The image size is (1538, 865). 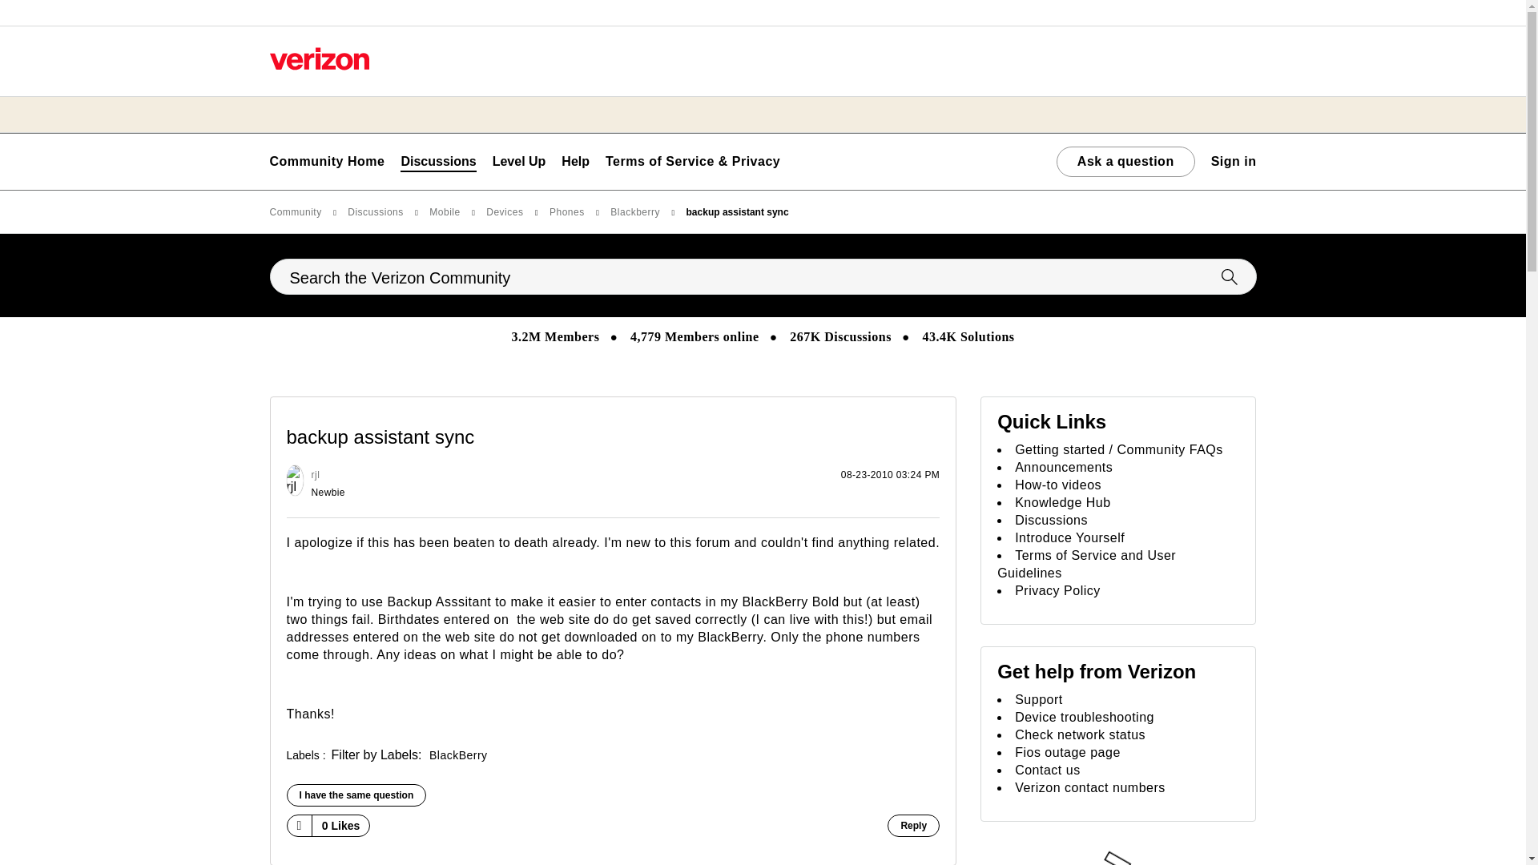 What do you see at coordinates (763, 276) in the screenshot?
I see `Search` at bounding box center [763, 276].